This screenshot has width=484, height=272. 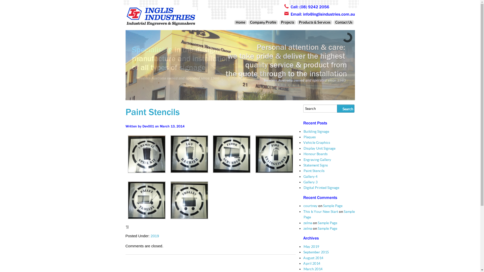 I want to click on Digital Printed Signage, so click(x=321, y=188).